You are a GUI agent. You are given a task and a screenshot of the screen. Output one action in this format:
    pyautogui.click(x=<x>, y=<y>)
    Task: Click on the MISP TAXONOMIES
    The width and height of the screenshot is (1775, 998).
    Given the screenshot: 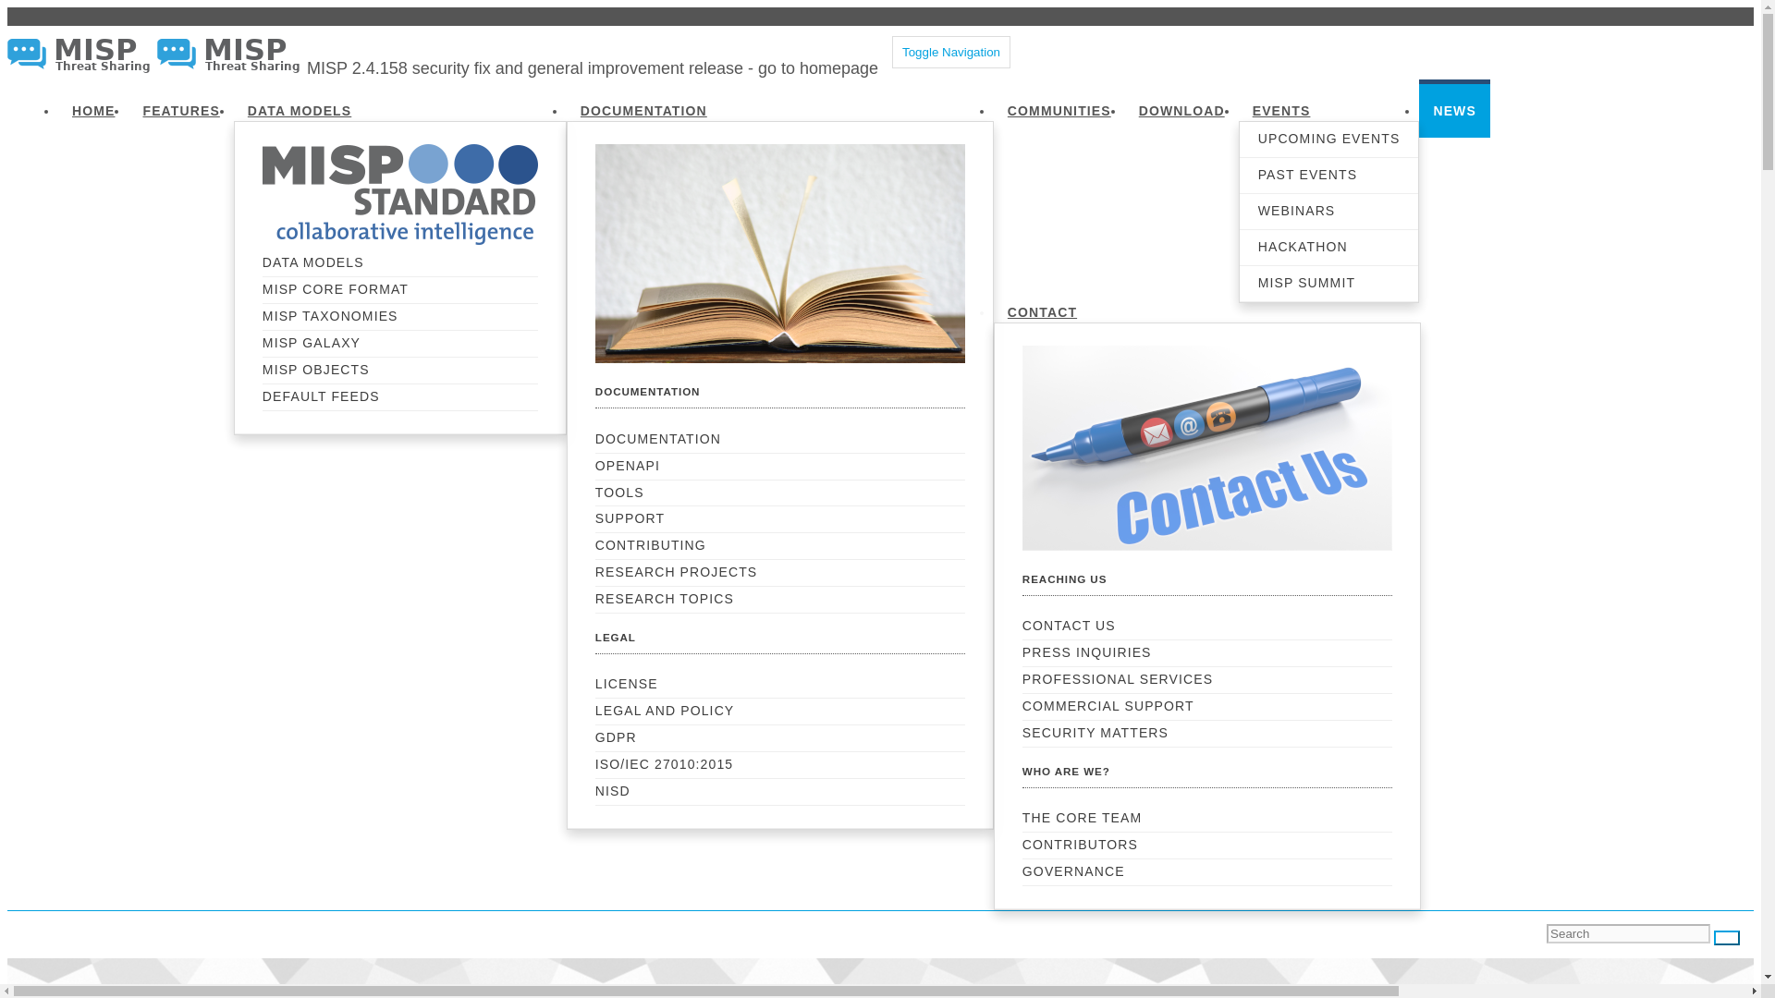 What is the action you would take?
    pyautogui.click(x=399, y=316)
    